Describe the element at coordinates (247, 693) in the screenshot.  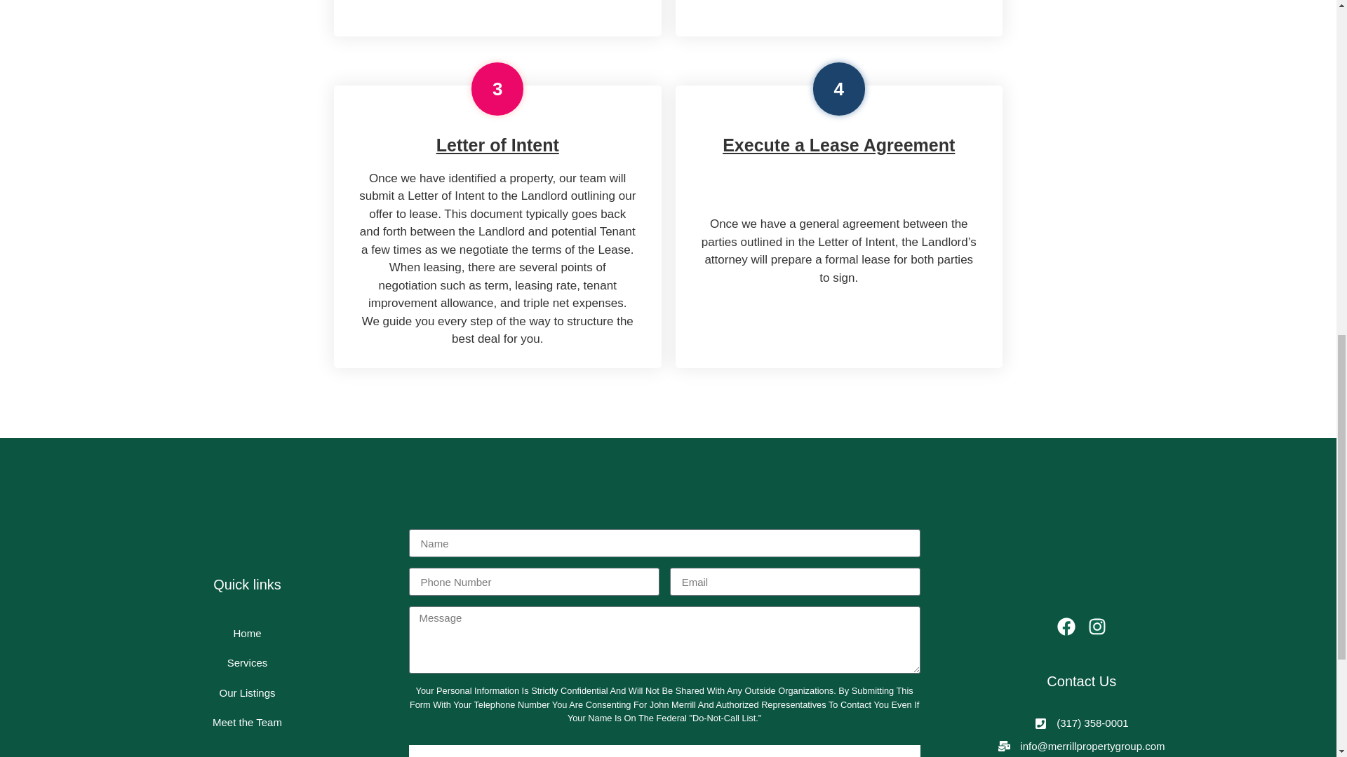
I see `Our Listings` at that location.